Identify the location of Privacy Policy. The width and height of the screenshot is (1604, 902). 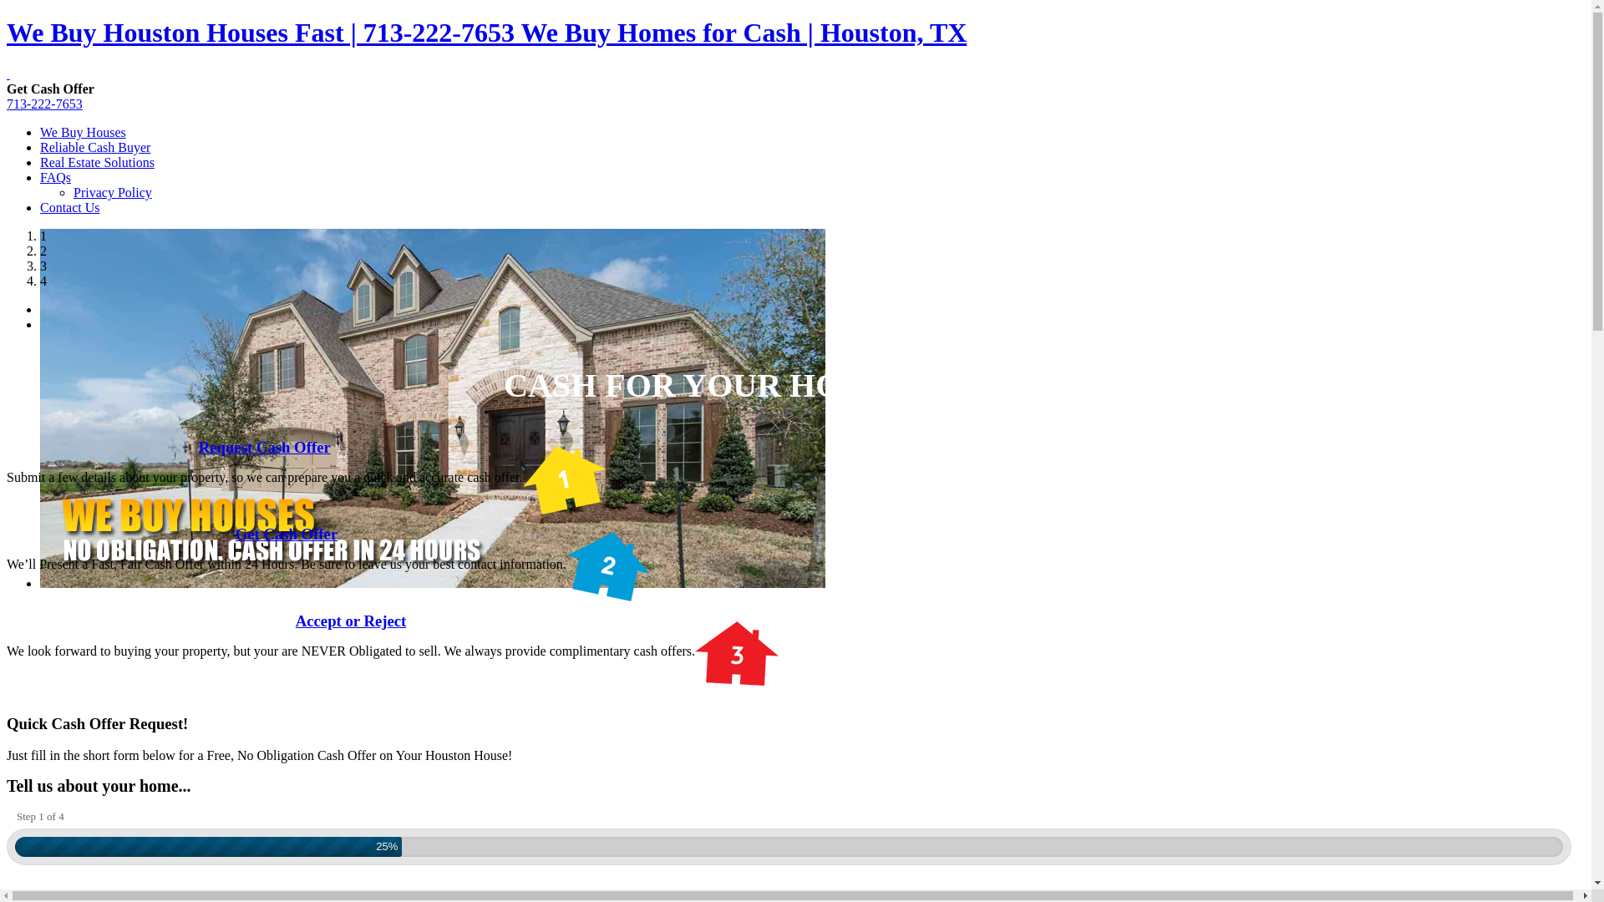
(113, 192).